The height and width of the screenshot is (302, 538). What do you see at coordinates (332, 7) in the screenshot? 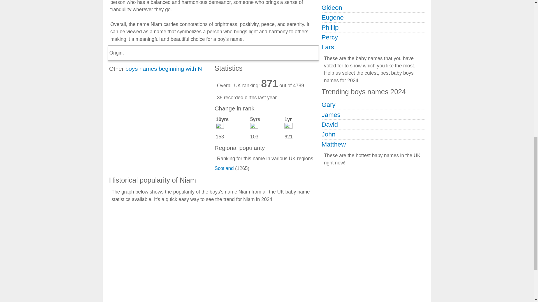
I see `Gideon` at bounding box center [332, 7].